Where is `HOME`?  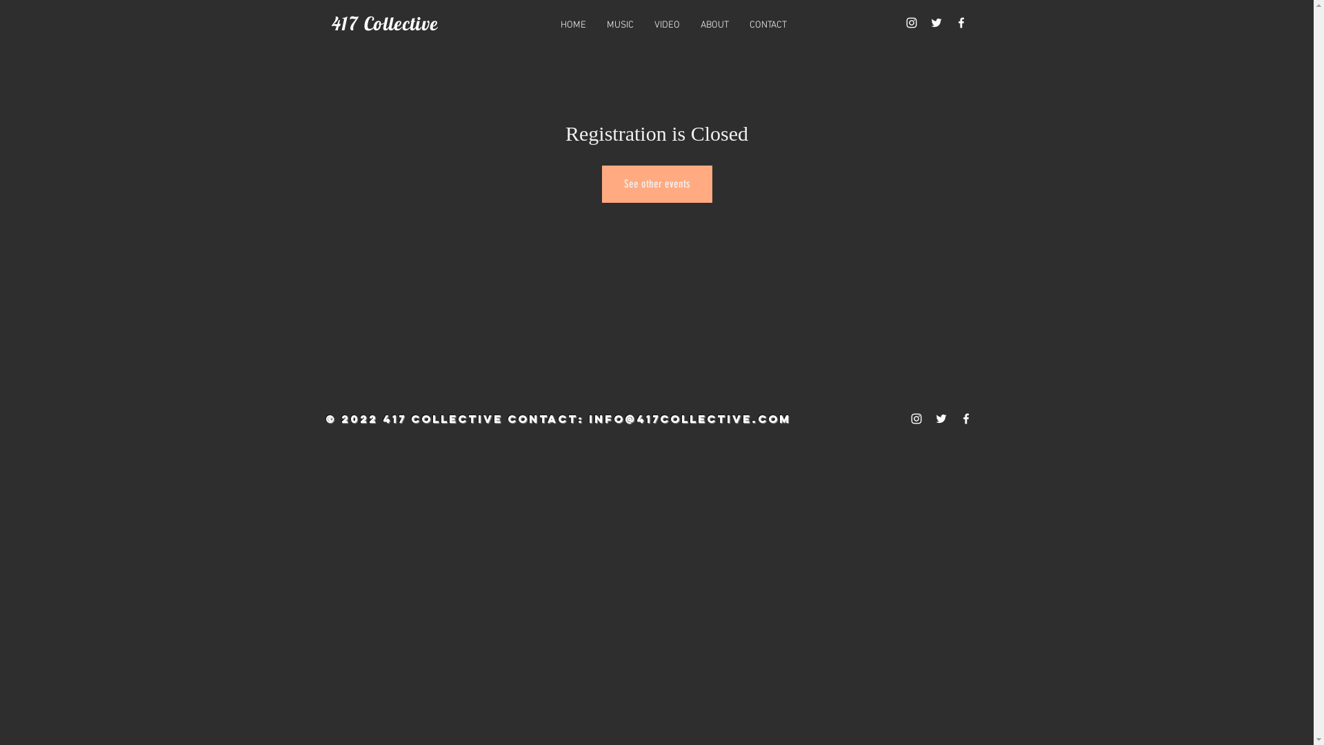
HOME is located at coordinates (574, 26).